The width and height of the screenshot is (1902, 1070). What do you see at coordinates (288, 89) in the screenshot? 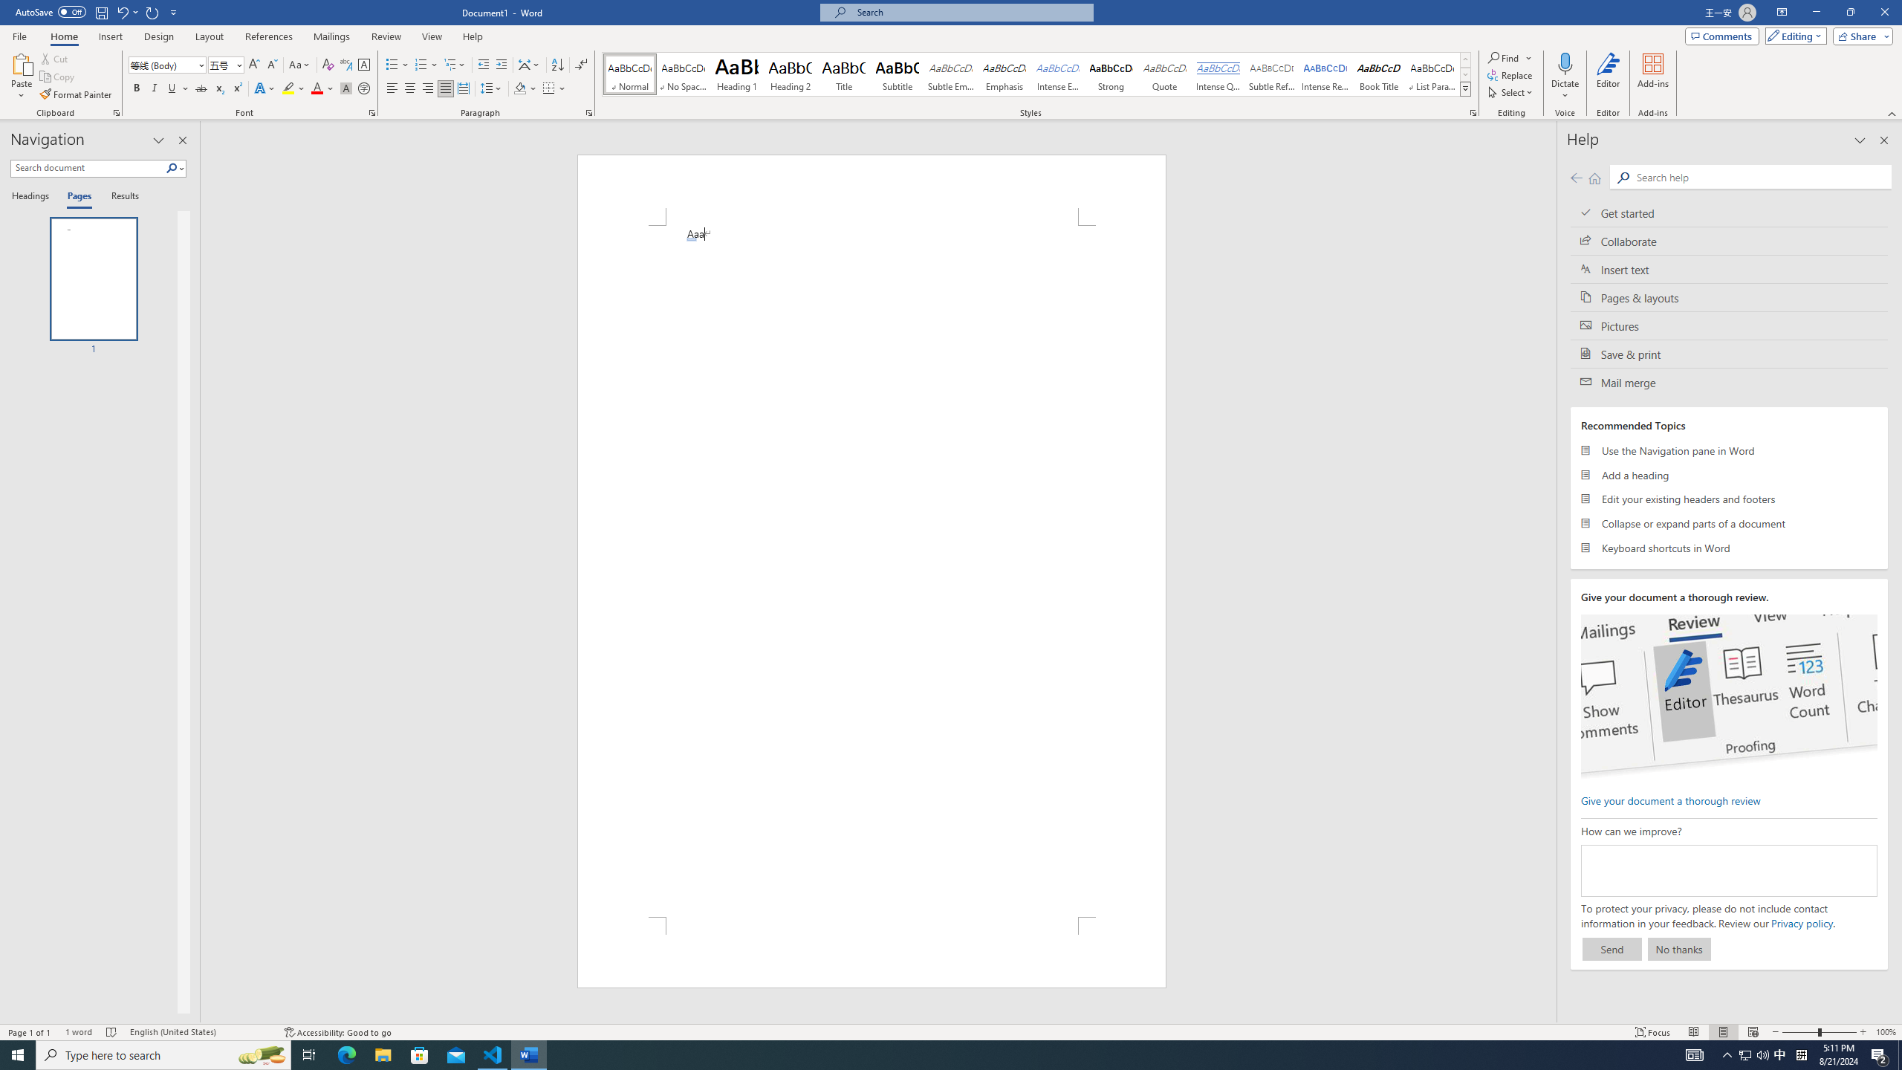
I see `Text Highlight Color Yellow` at bounding box center [288, 89].